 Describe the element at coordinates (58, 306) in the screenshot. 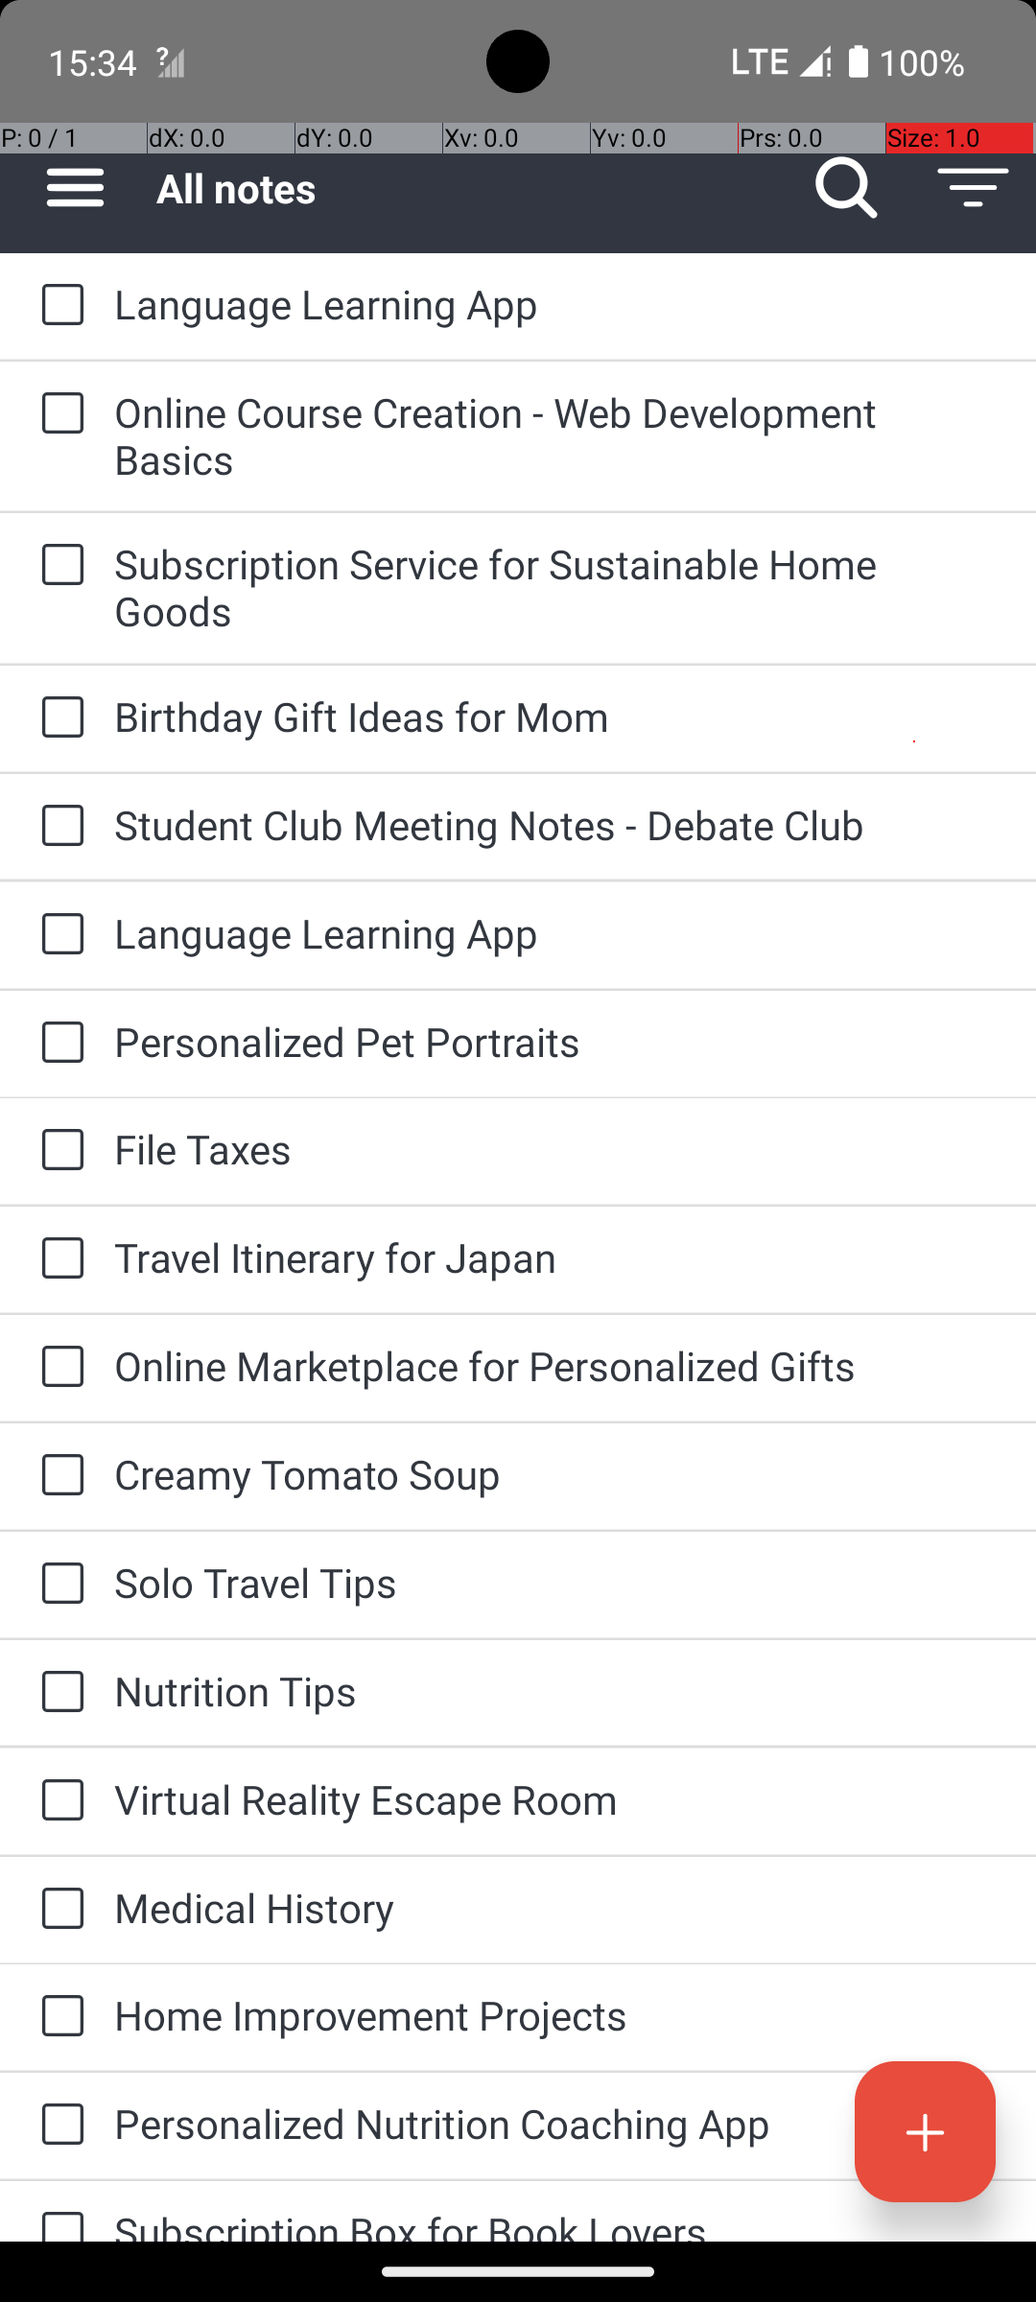

I see `to-do: Language Learning App` at that location.